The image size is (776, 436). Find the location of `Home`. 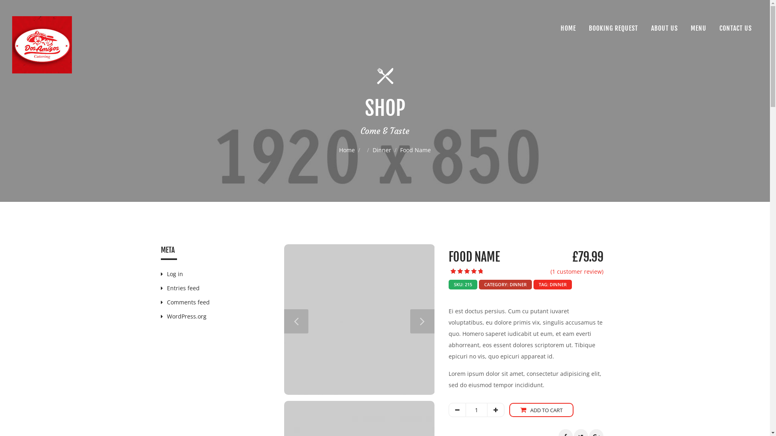

Home is located at coordinates (347, 150).